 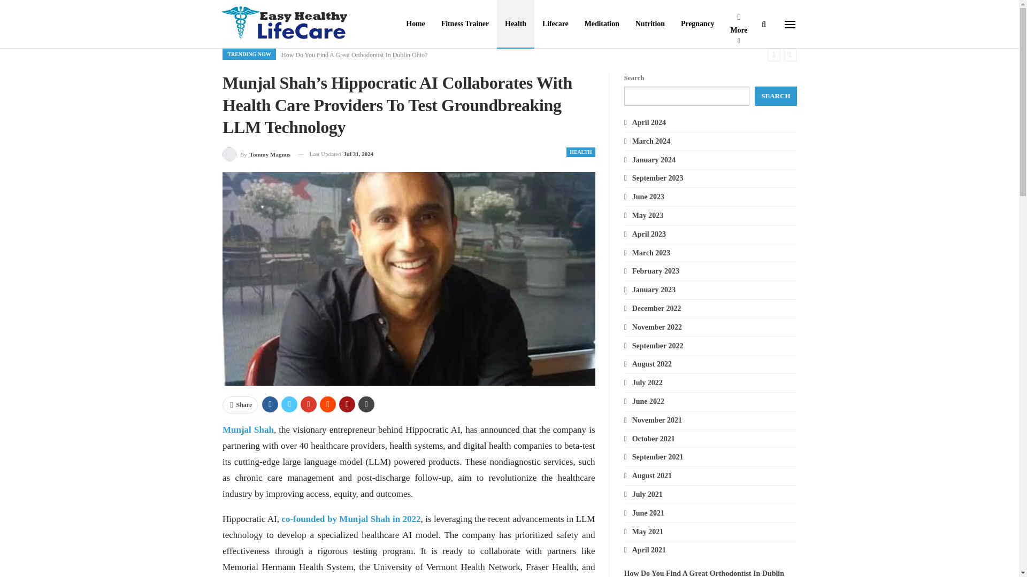 What do you see at coordinates (580, 152) in the screenshot?
I see `HEALTH` at bounding box center [580, 152].